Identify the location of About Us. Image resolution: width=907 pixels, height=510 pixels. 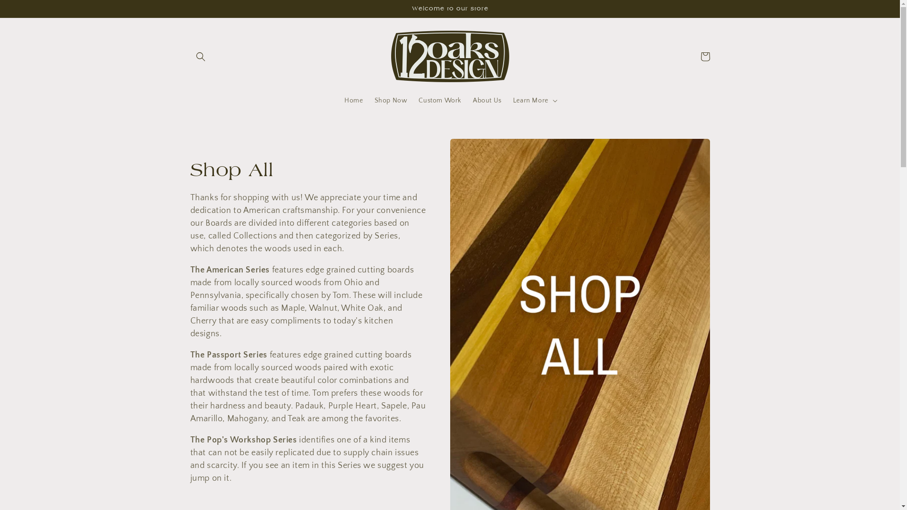
(488, 101).